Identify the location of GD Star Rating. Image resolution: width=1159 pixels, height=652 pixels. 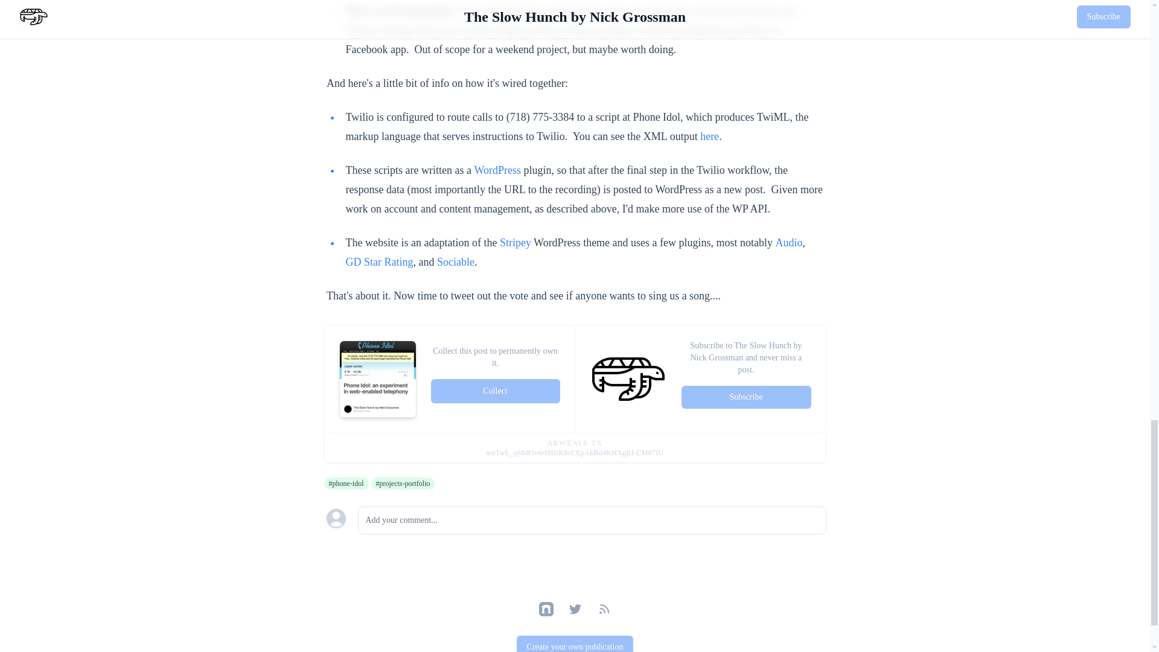
(379, 262).